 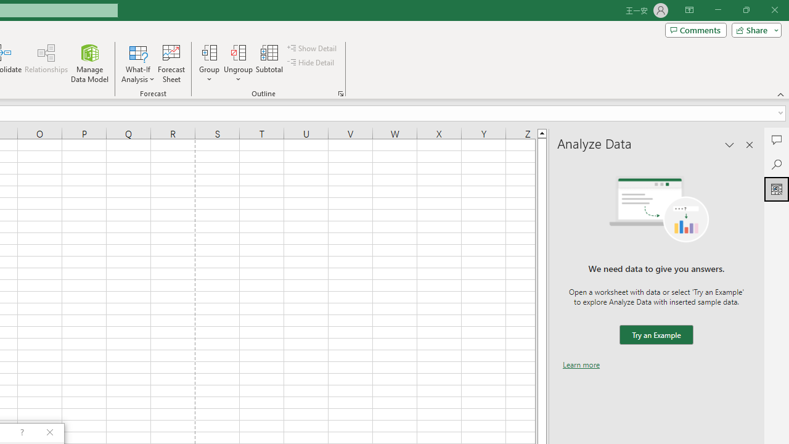 I want to click on Close pane, so click(x=750, y=144).